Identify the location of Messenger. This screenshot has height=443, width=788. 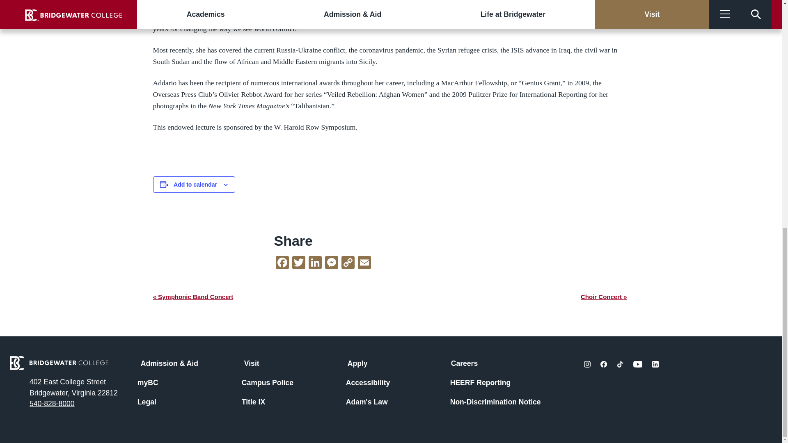
(331, 263).